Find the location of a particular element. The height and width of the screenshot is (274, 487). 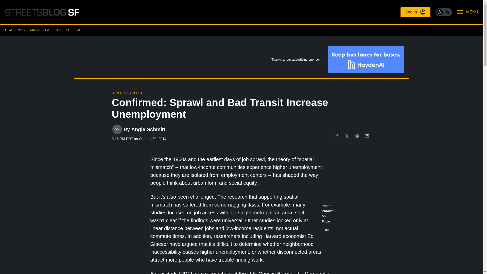

Log In is located at coordinates (415, 12).